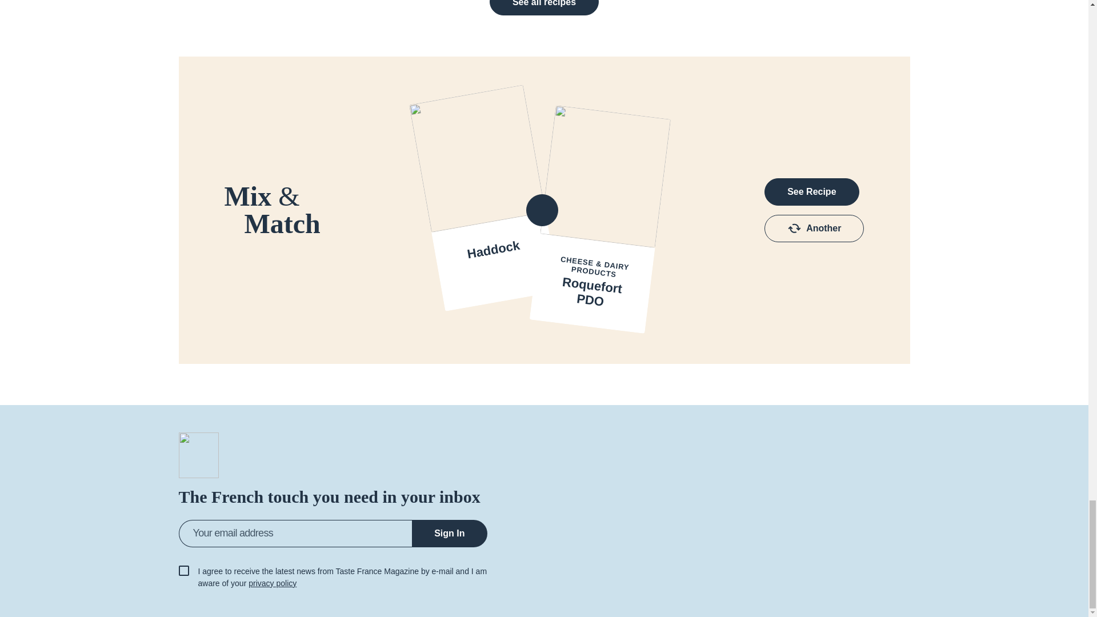 The image size is (1097, 617). Describe the element at coordinates (183, 570) in the screenshot. I see `1` at that location.